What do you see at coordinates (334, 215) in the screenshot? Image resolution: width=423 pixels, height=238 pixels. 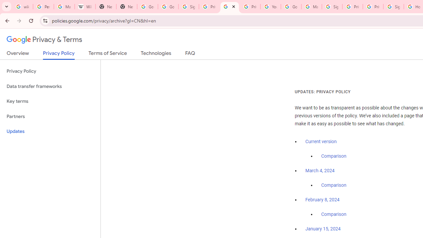 I see `Comparison` at bounding box center [334, 215].